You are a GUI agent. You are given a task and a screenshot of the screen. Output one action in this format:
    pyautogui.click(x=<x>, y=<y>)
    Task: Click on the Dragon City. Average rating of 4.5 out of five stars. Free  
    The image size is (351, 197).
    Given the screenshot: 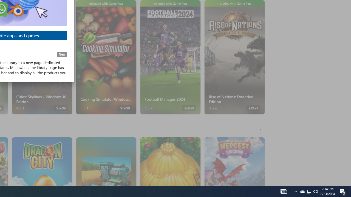 What is the action you would take?
    pyautogui.click(x=42, y=161)
    